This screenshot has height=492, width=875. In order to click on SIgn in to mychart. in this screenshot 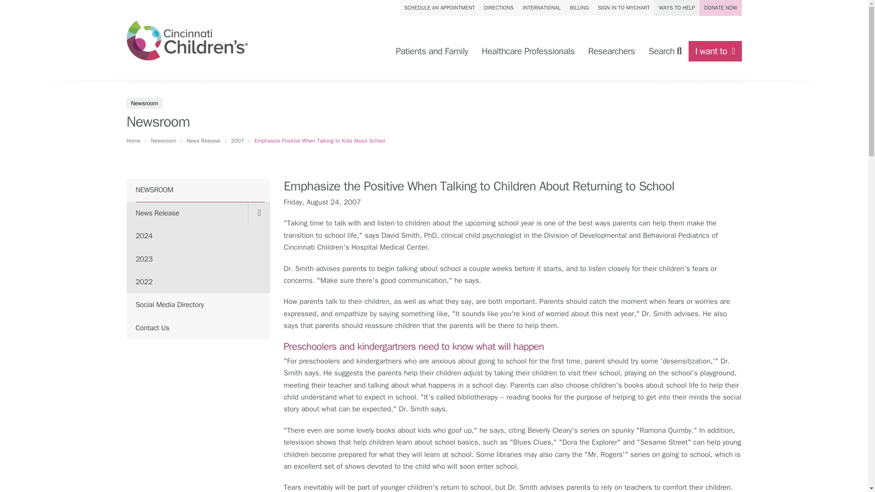, I will do `click(623, 8)`.